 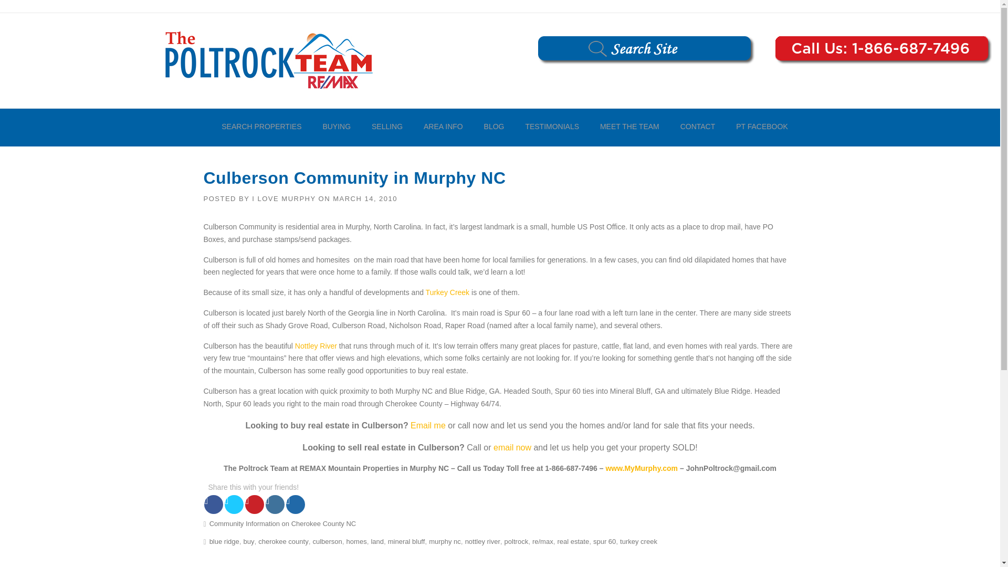 I want to click on Share on Twitter, so click(x=234, y=504).